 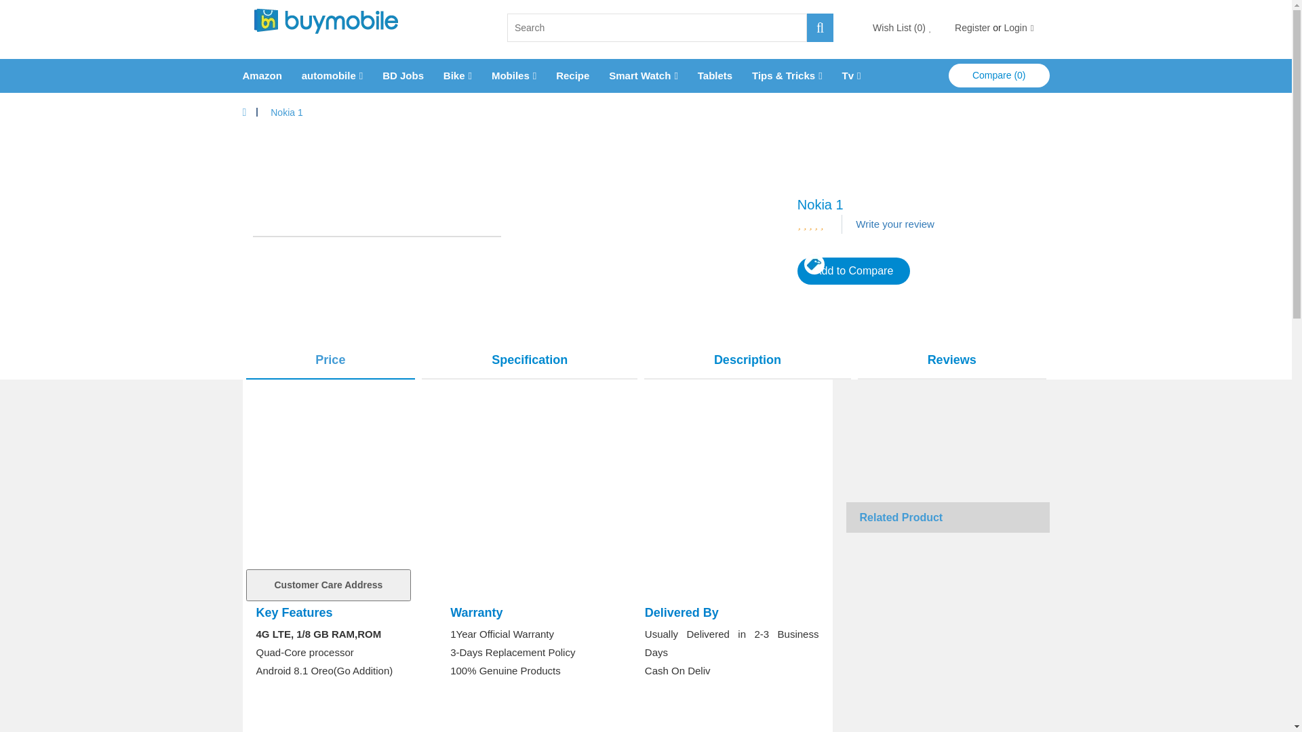 What do you see at coordinates (403, 76) in the screenshot?
I see `BD Jobs` at bounding box center [403, 76].